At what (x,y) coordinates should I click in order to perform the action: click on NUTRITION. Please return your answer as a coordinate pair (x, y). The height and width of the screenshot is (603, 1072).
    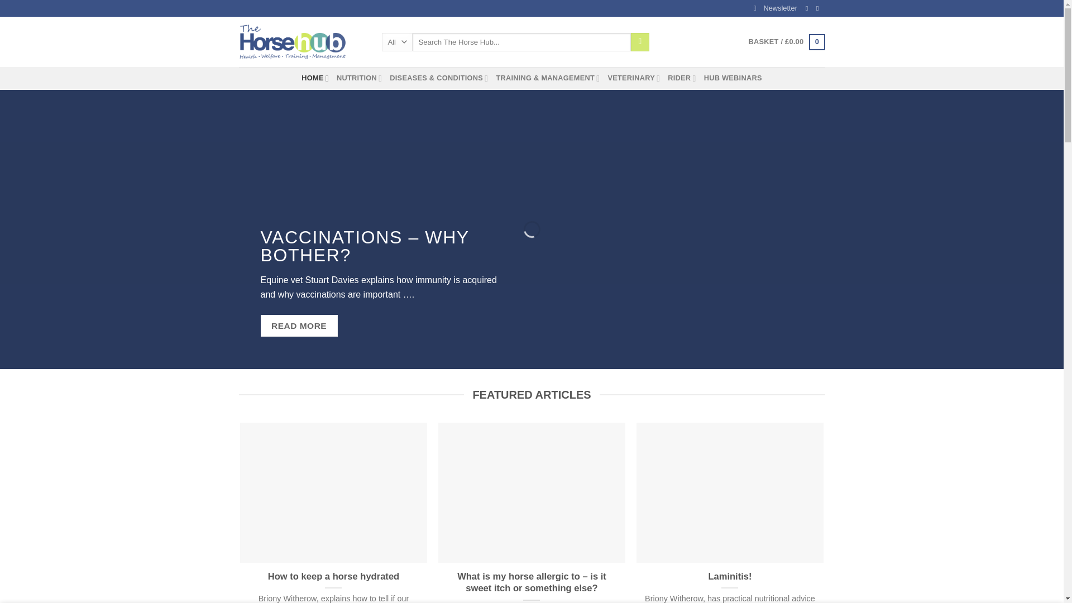
    Looking at the image, I should click on (358, 78).